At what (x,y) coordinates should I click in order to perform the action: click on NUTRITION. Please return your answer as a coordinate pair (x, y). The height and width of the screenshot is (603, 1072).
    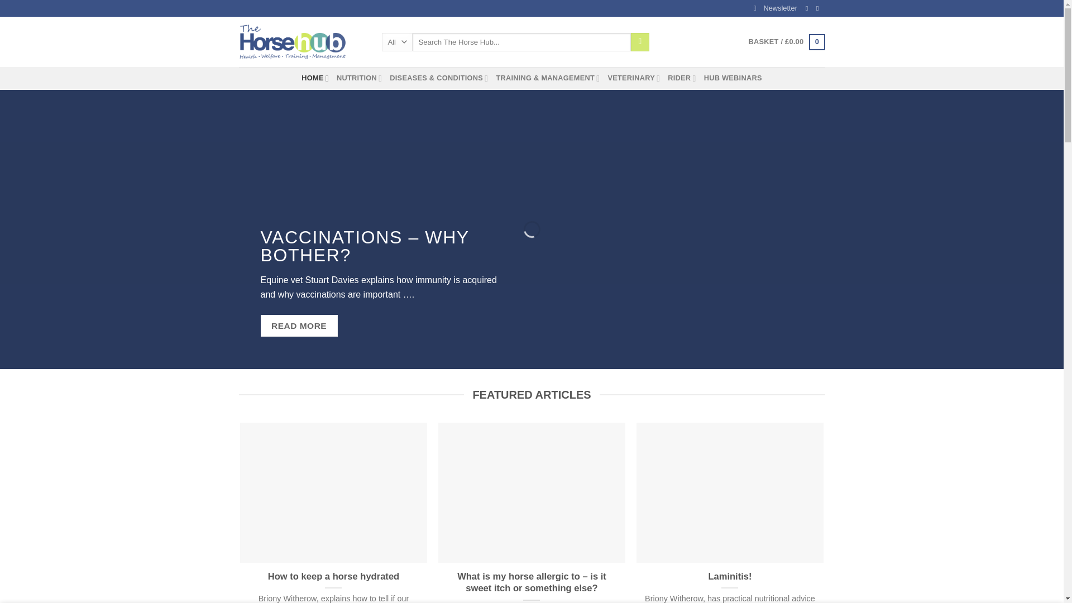
    Looking at the image, I should click on (358, 78).